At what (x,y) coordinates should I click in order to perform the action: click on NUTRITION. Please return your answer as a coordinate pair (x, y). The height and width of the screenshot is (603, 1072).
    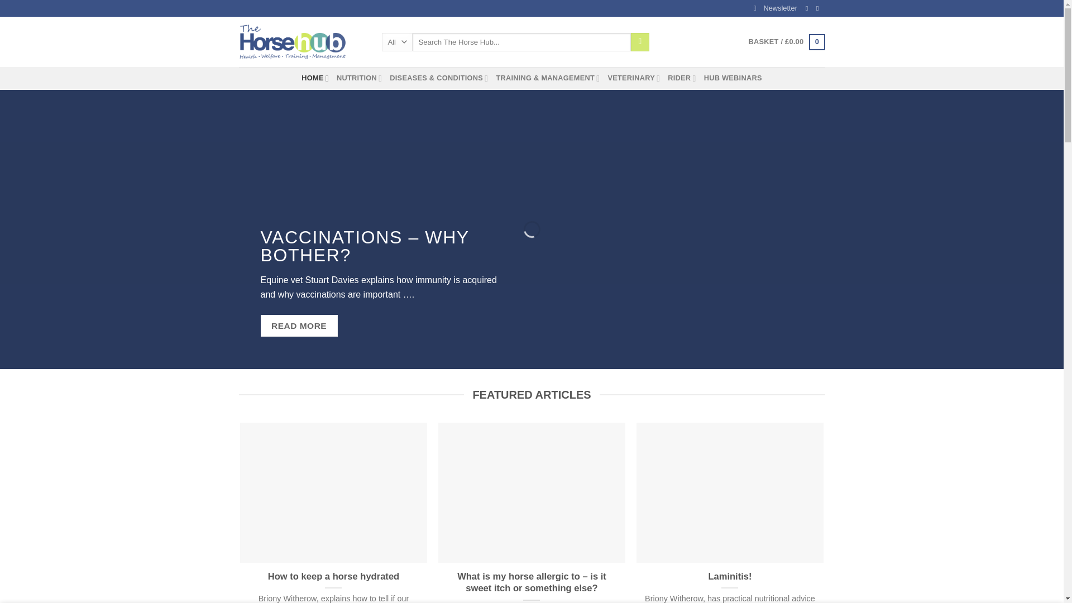
    Looking at the image, I should click on (358, 78).